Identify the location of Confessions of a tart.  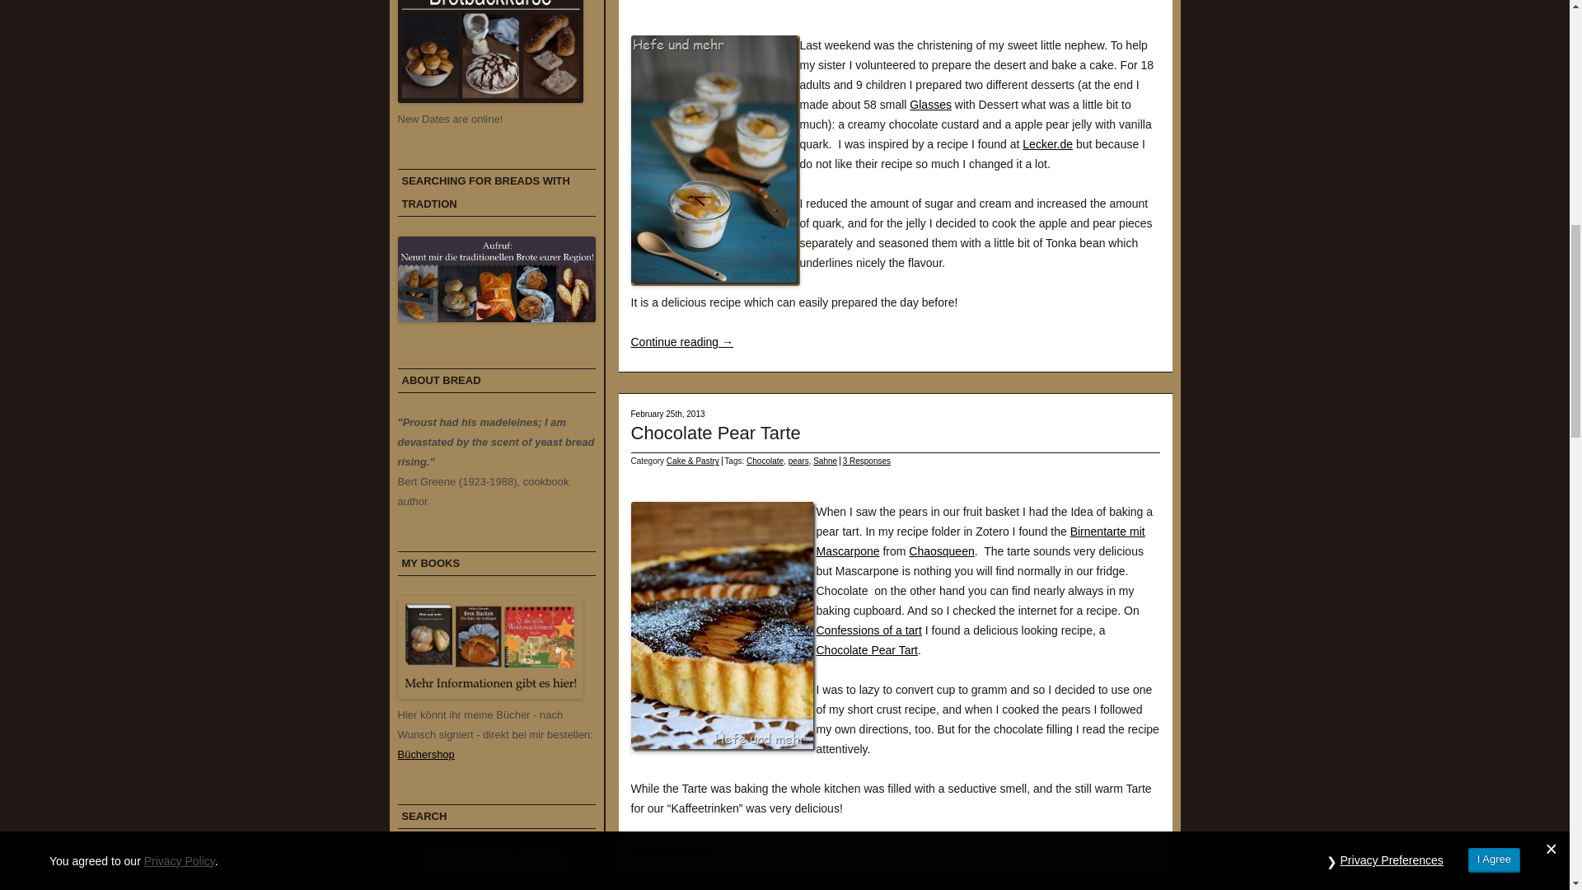
(868, 630).